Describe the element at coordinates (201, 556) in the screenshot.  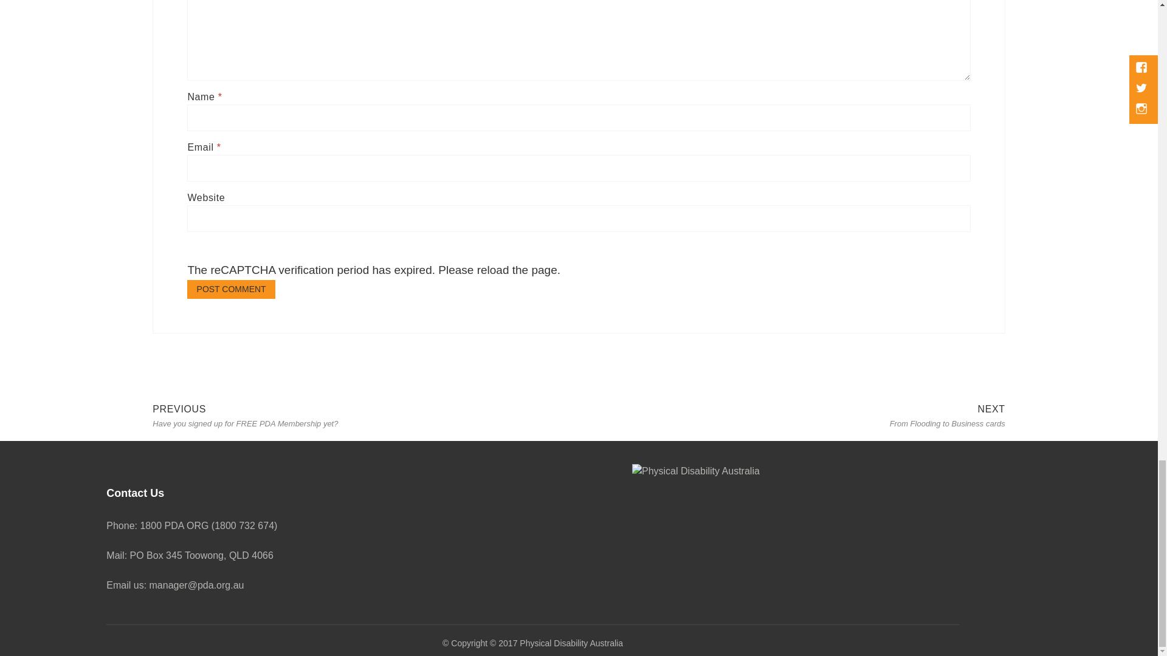
I see `PO Box 345 Toowong, QLD 4066` at that location.